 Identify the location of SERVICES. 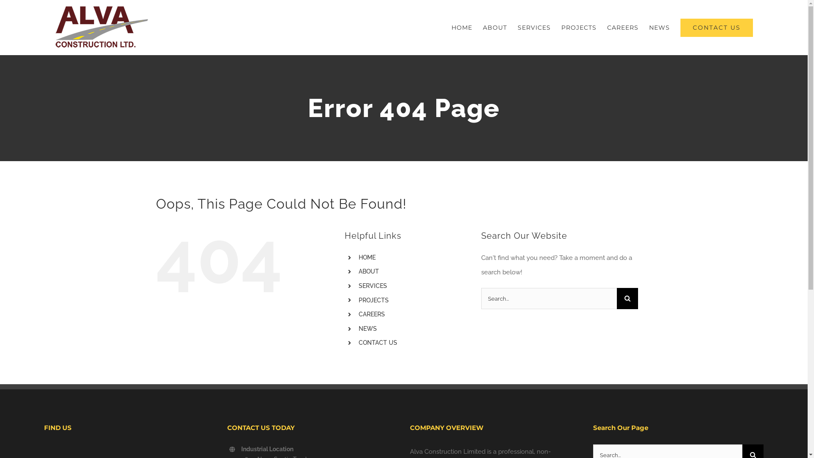
(373, 286).